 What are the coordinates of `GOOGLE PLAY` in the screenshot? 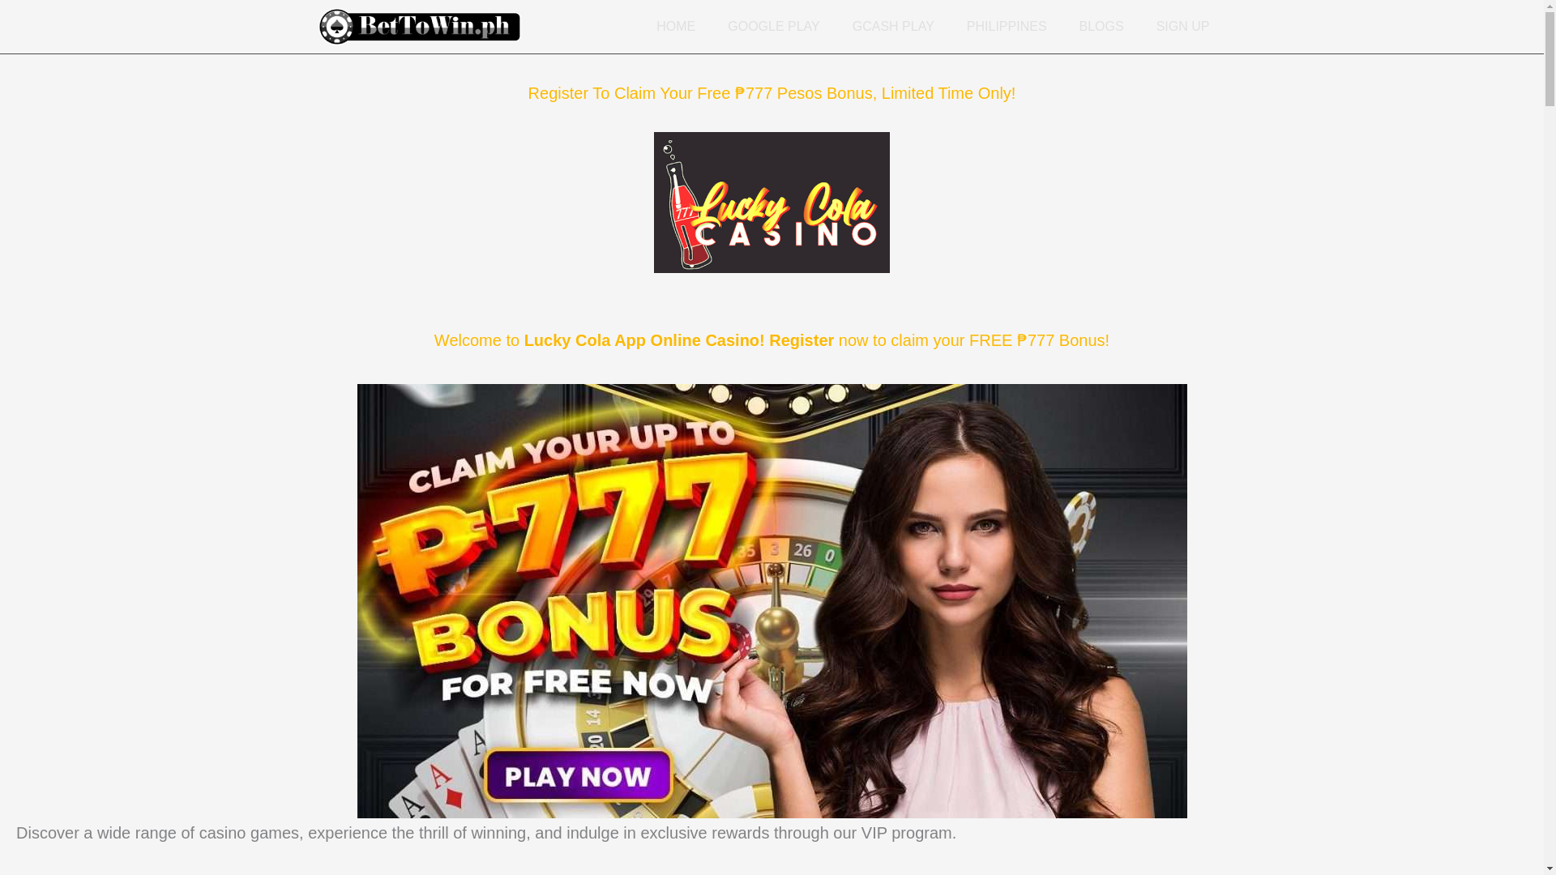 It's located at (773, 26).